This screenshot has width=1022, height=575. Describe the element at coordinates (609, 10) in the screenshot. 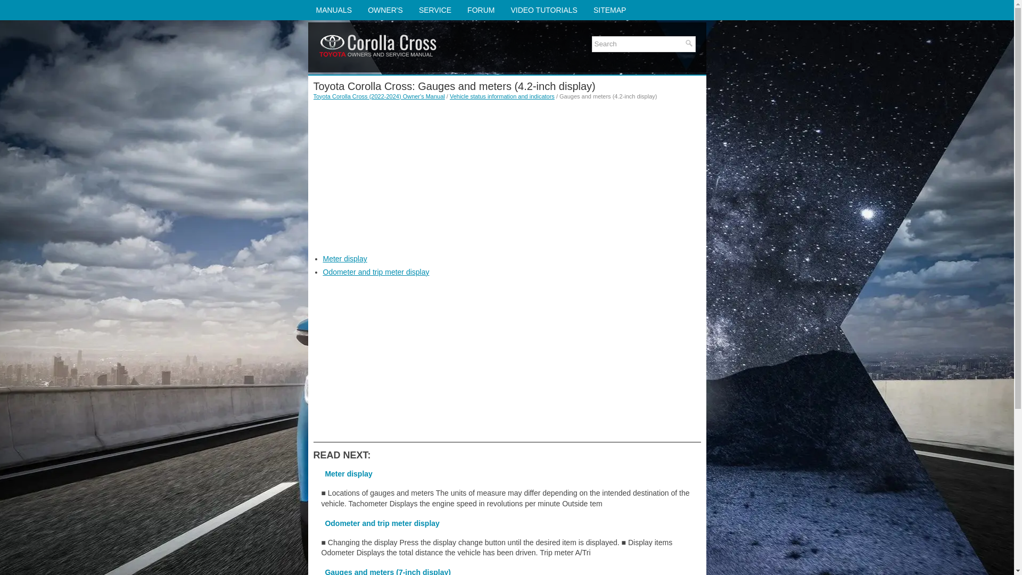

I see `SITEMAP` at that location.